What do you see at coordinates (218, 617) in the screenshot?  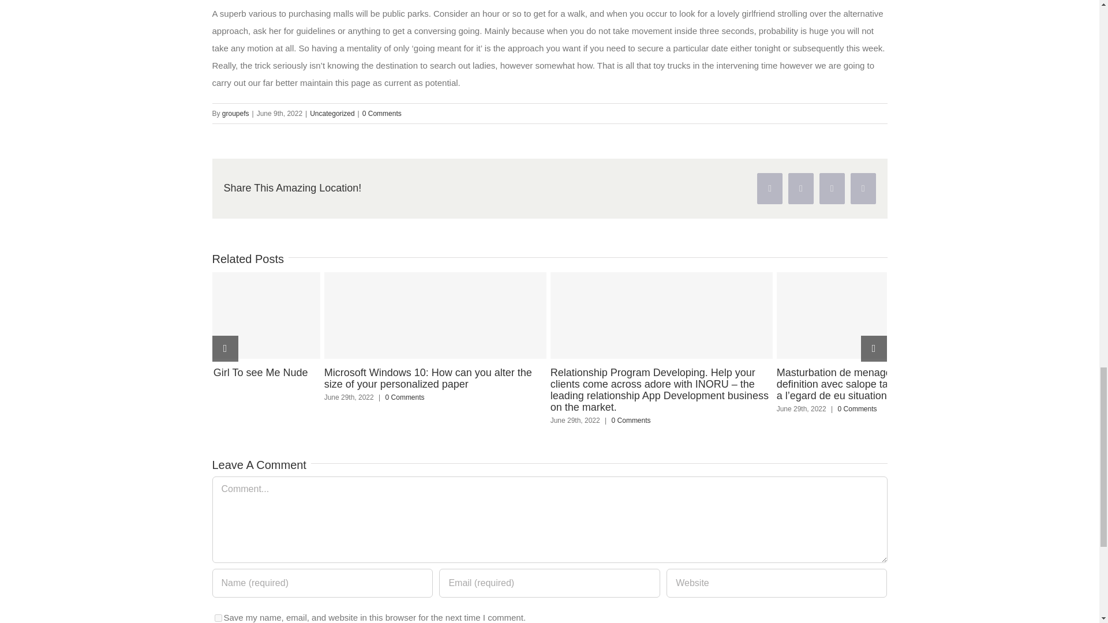 I see `yes` at bounding box center [218, 617].